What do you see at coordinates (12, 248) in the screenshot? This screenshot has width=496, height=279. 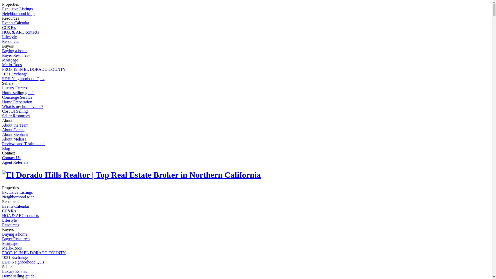 I see `Mello-Roos` at bounding box center [12, 248].